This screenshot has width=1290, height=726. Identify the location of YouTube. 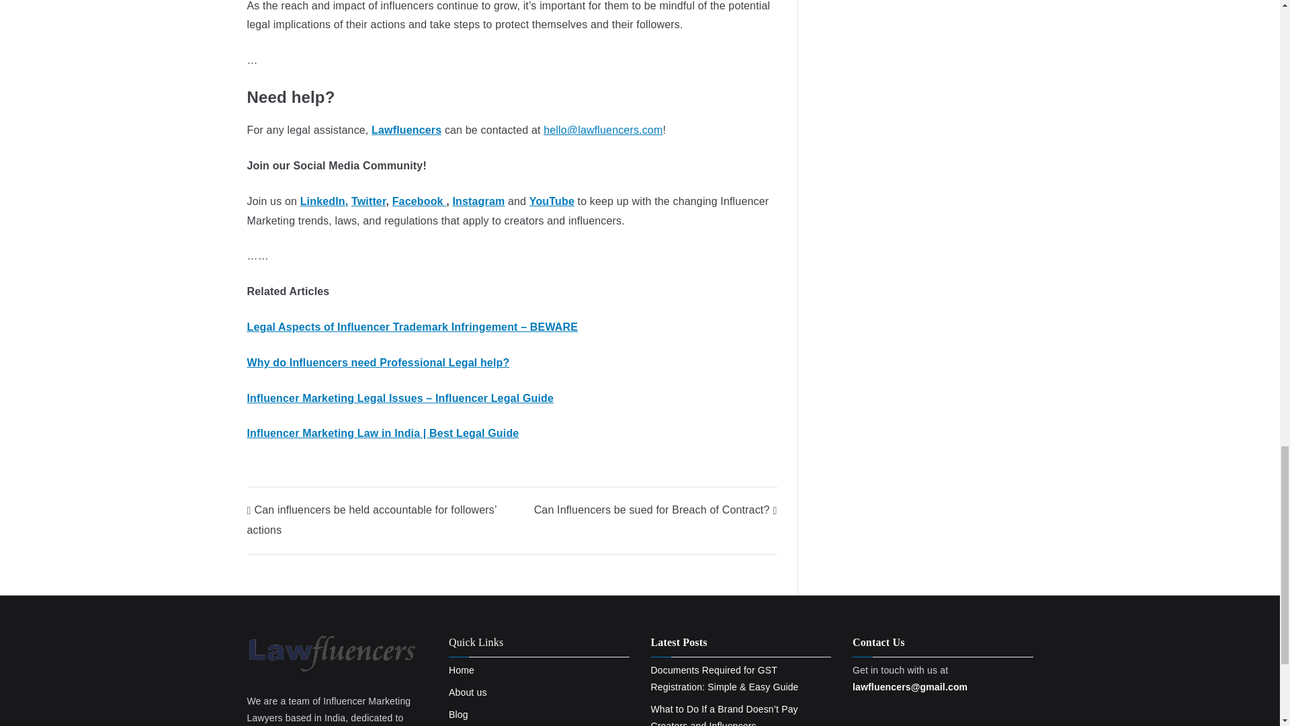
(551, 200).